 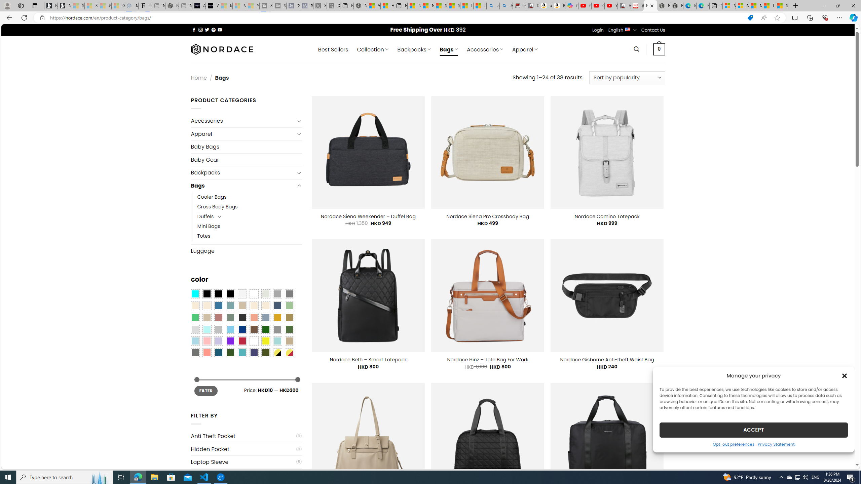 I want to click on Silver, so click(x=219, y=329).